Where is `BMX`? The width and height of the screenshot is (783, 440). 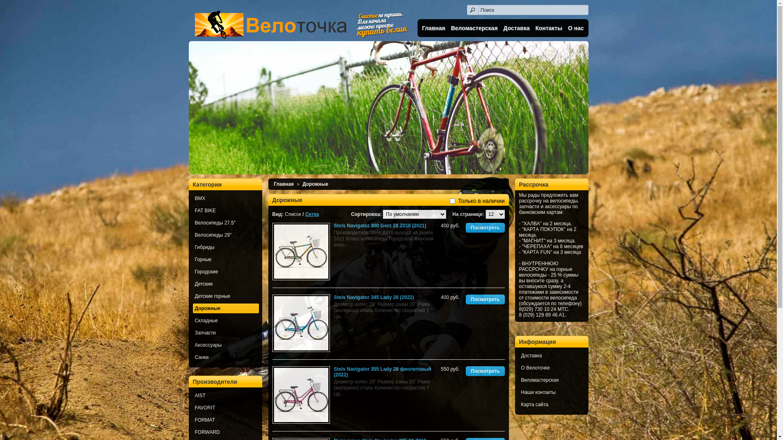 BMX is located at coordinates (226, 198).